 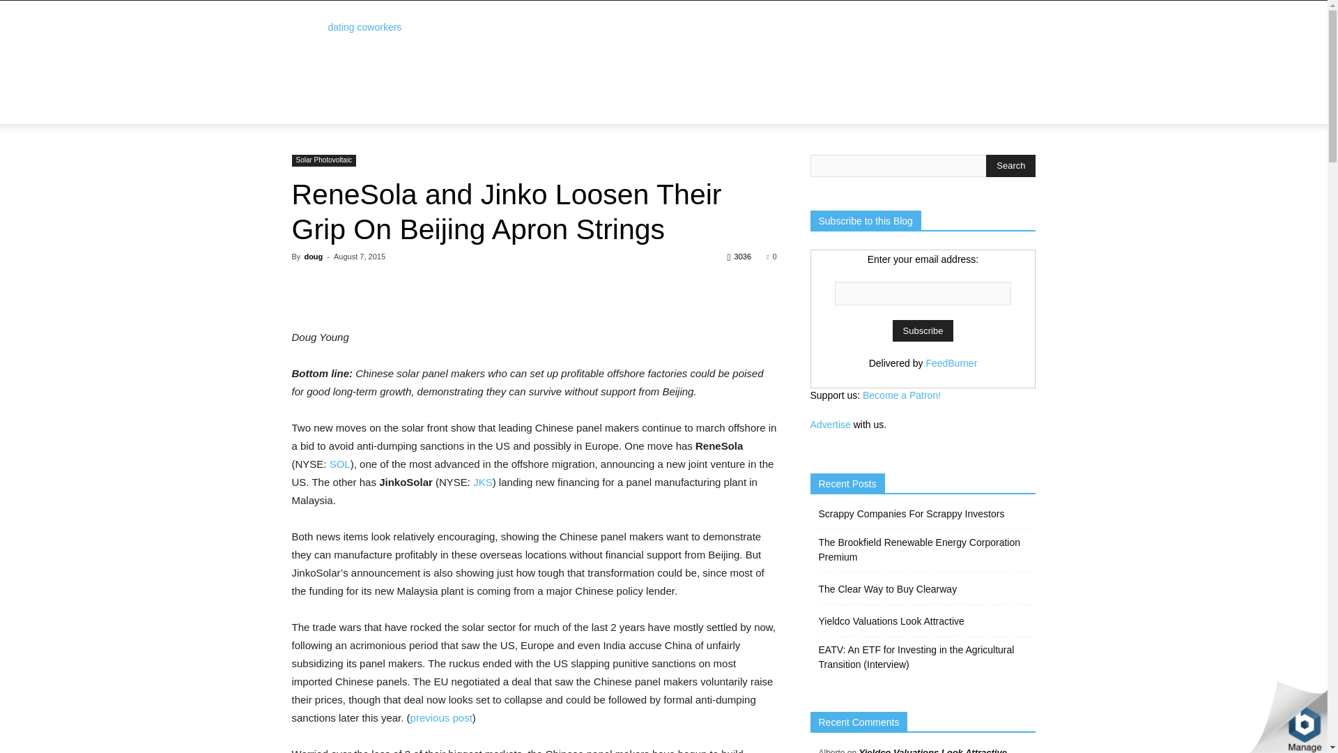 What do you see at coordinates (640, 116) in the screenshot?
I see `CONTACT` at bounding box center [640, 116].